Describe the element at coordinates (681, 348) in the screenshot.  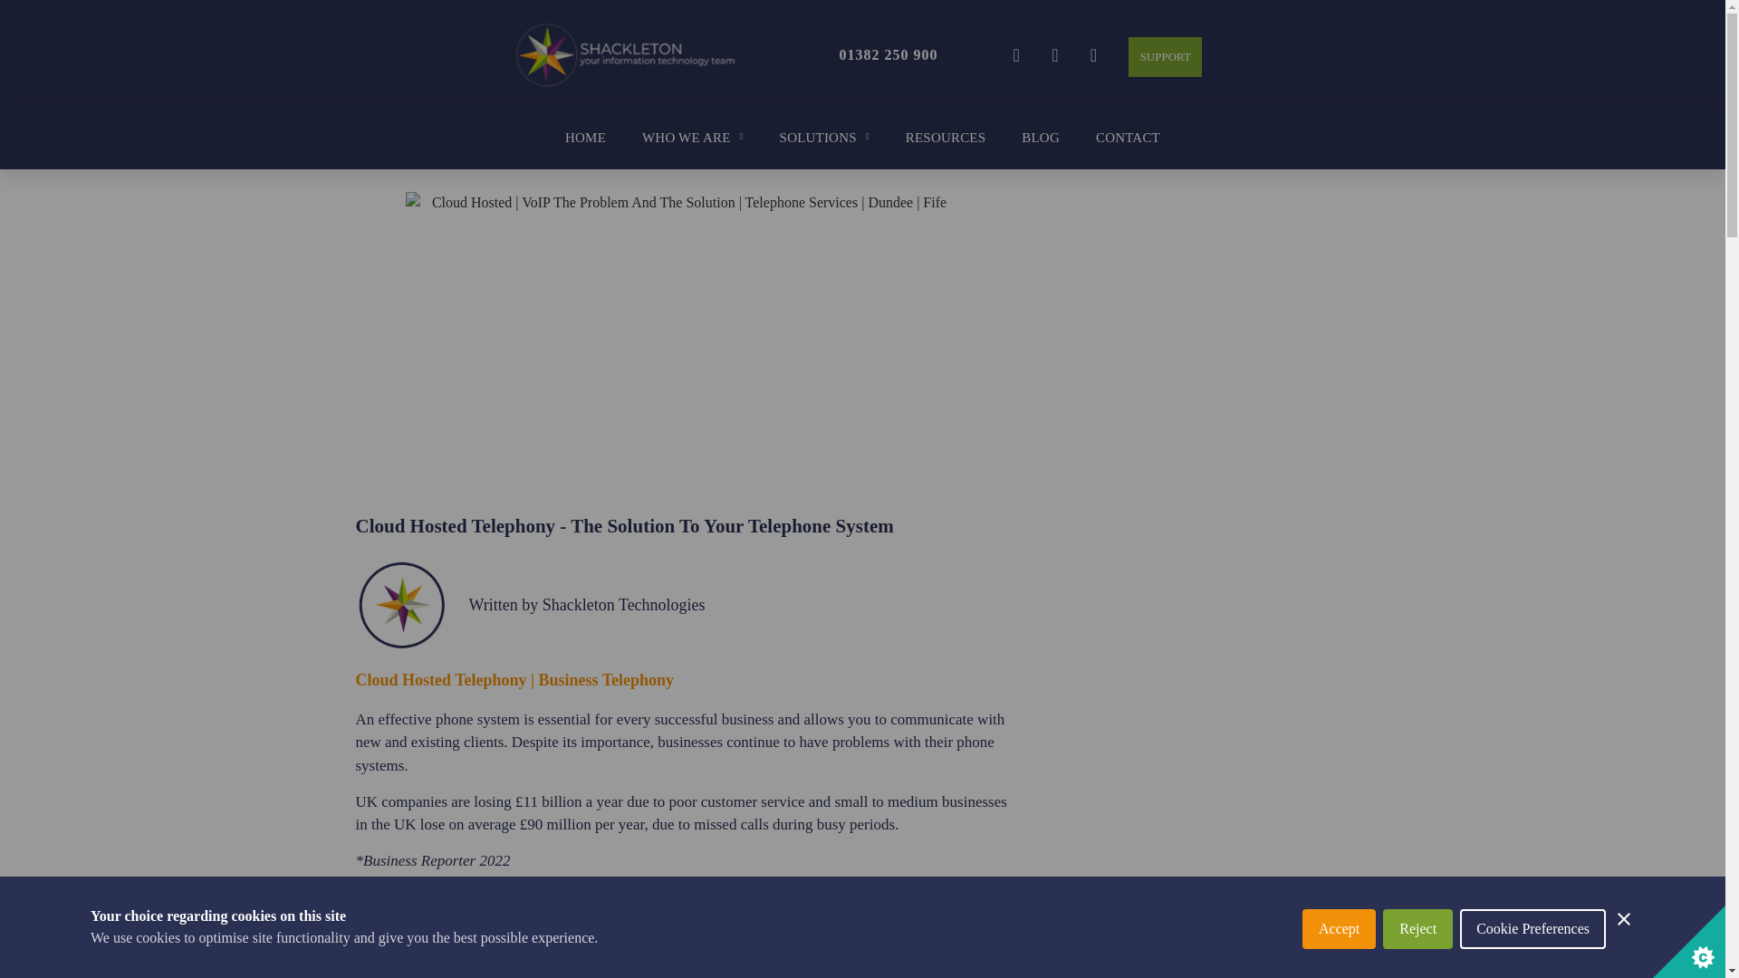
I see `Cloud Hosted Telephony 1` at that location.